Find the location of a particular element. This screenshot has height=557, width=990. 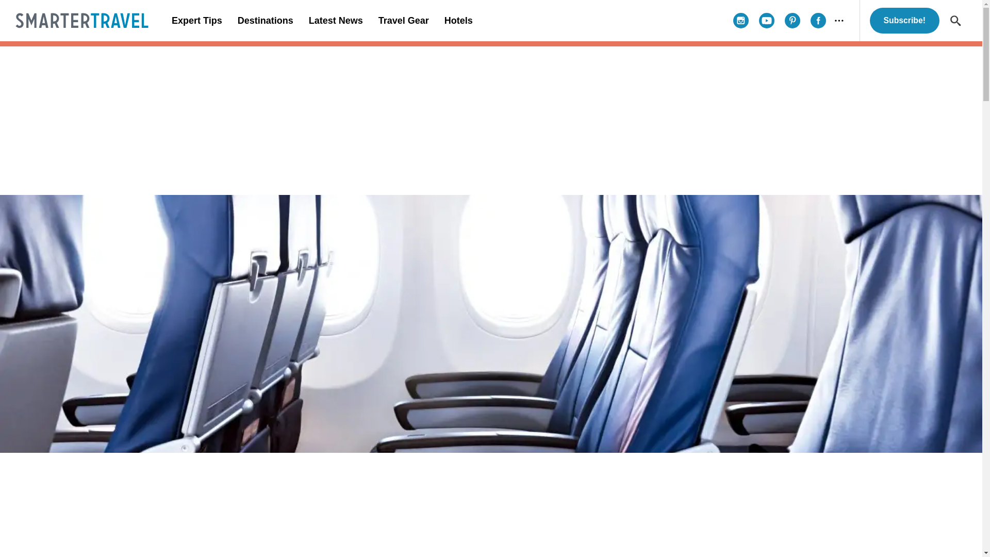

Travel Gear is located at coordinates (403, 21).